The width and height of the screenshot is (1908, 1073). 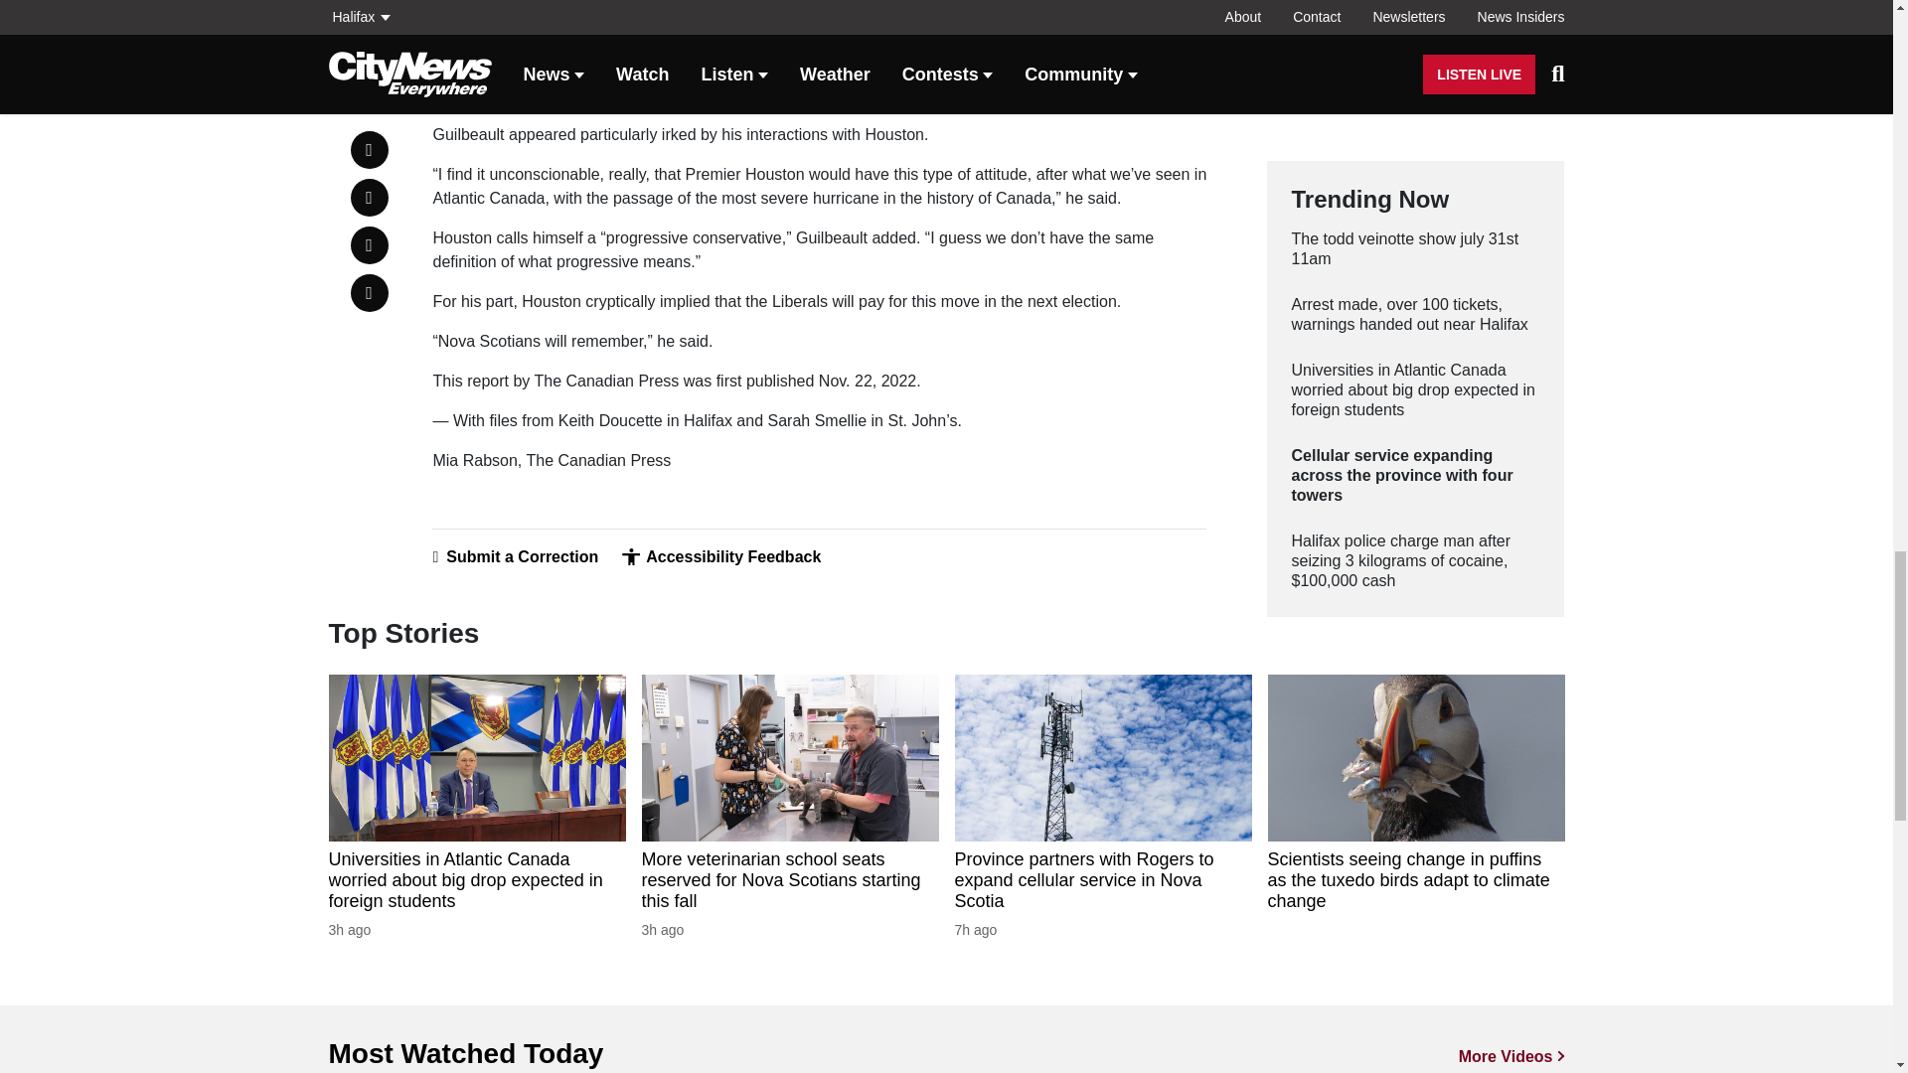 What do you see at coordinates (515, 556) in the screenshot?
I see `Submit a Correction` at bounding box center [515, 556].